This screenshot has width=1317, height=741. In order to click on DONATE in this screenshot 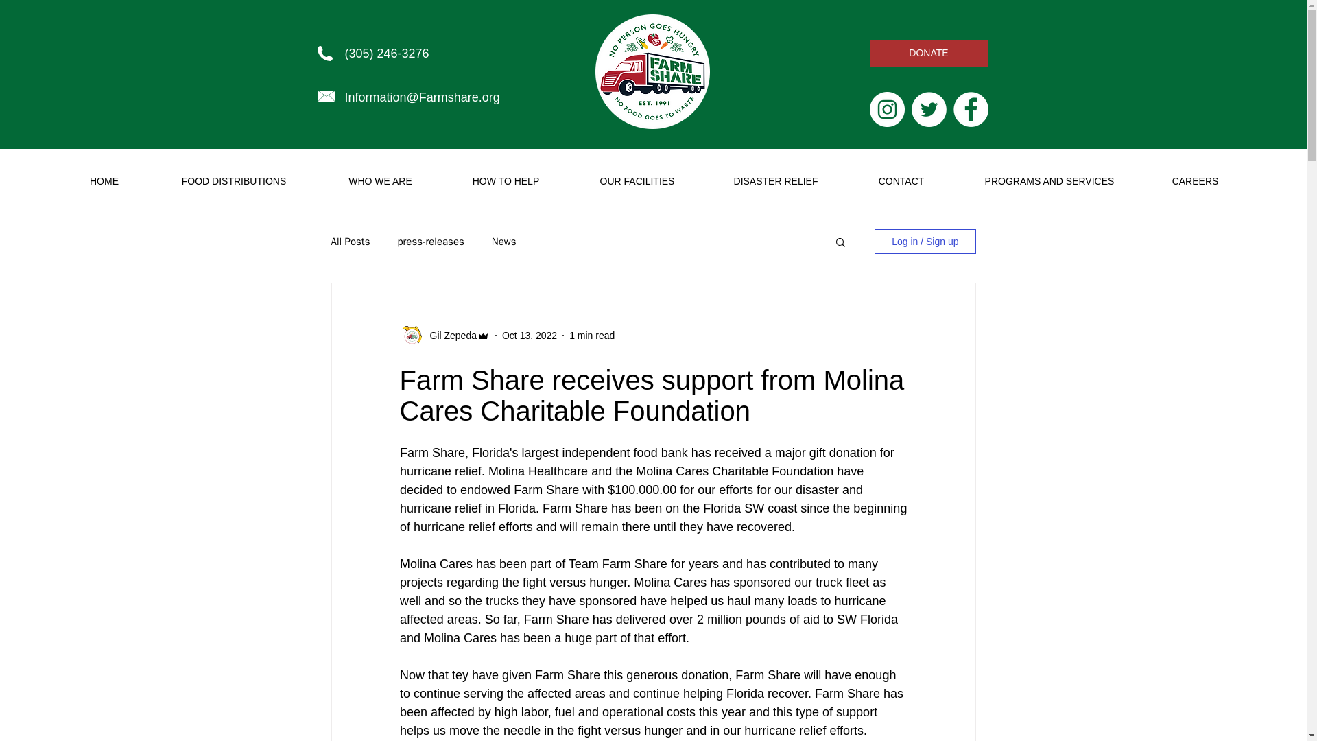, I will do `click(929, 54)`.